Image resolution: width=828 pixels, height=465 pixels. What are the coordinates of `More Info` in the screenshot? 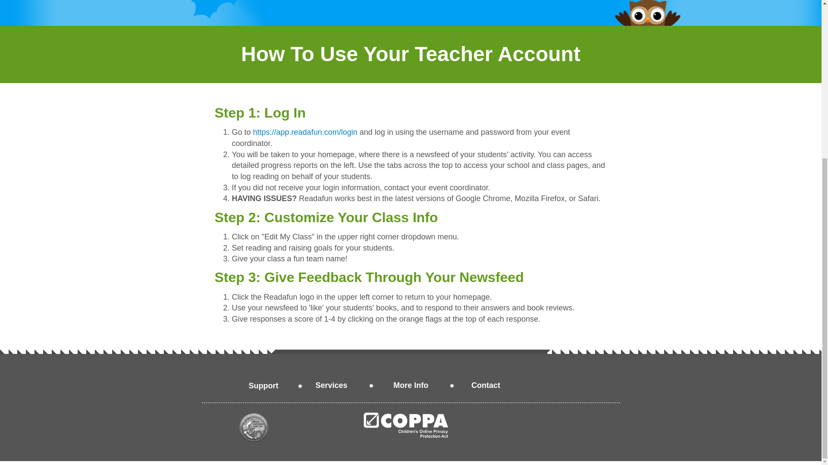 It's located at (411, 384).